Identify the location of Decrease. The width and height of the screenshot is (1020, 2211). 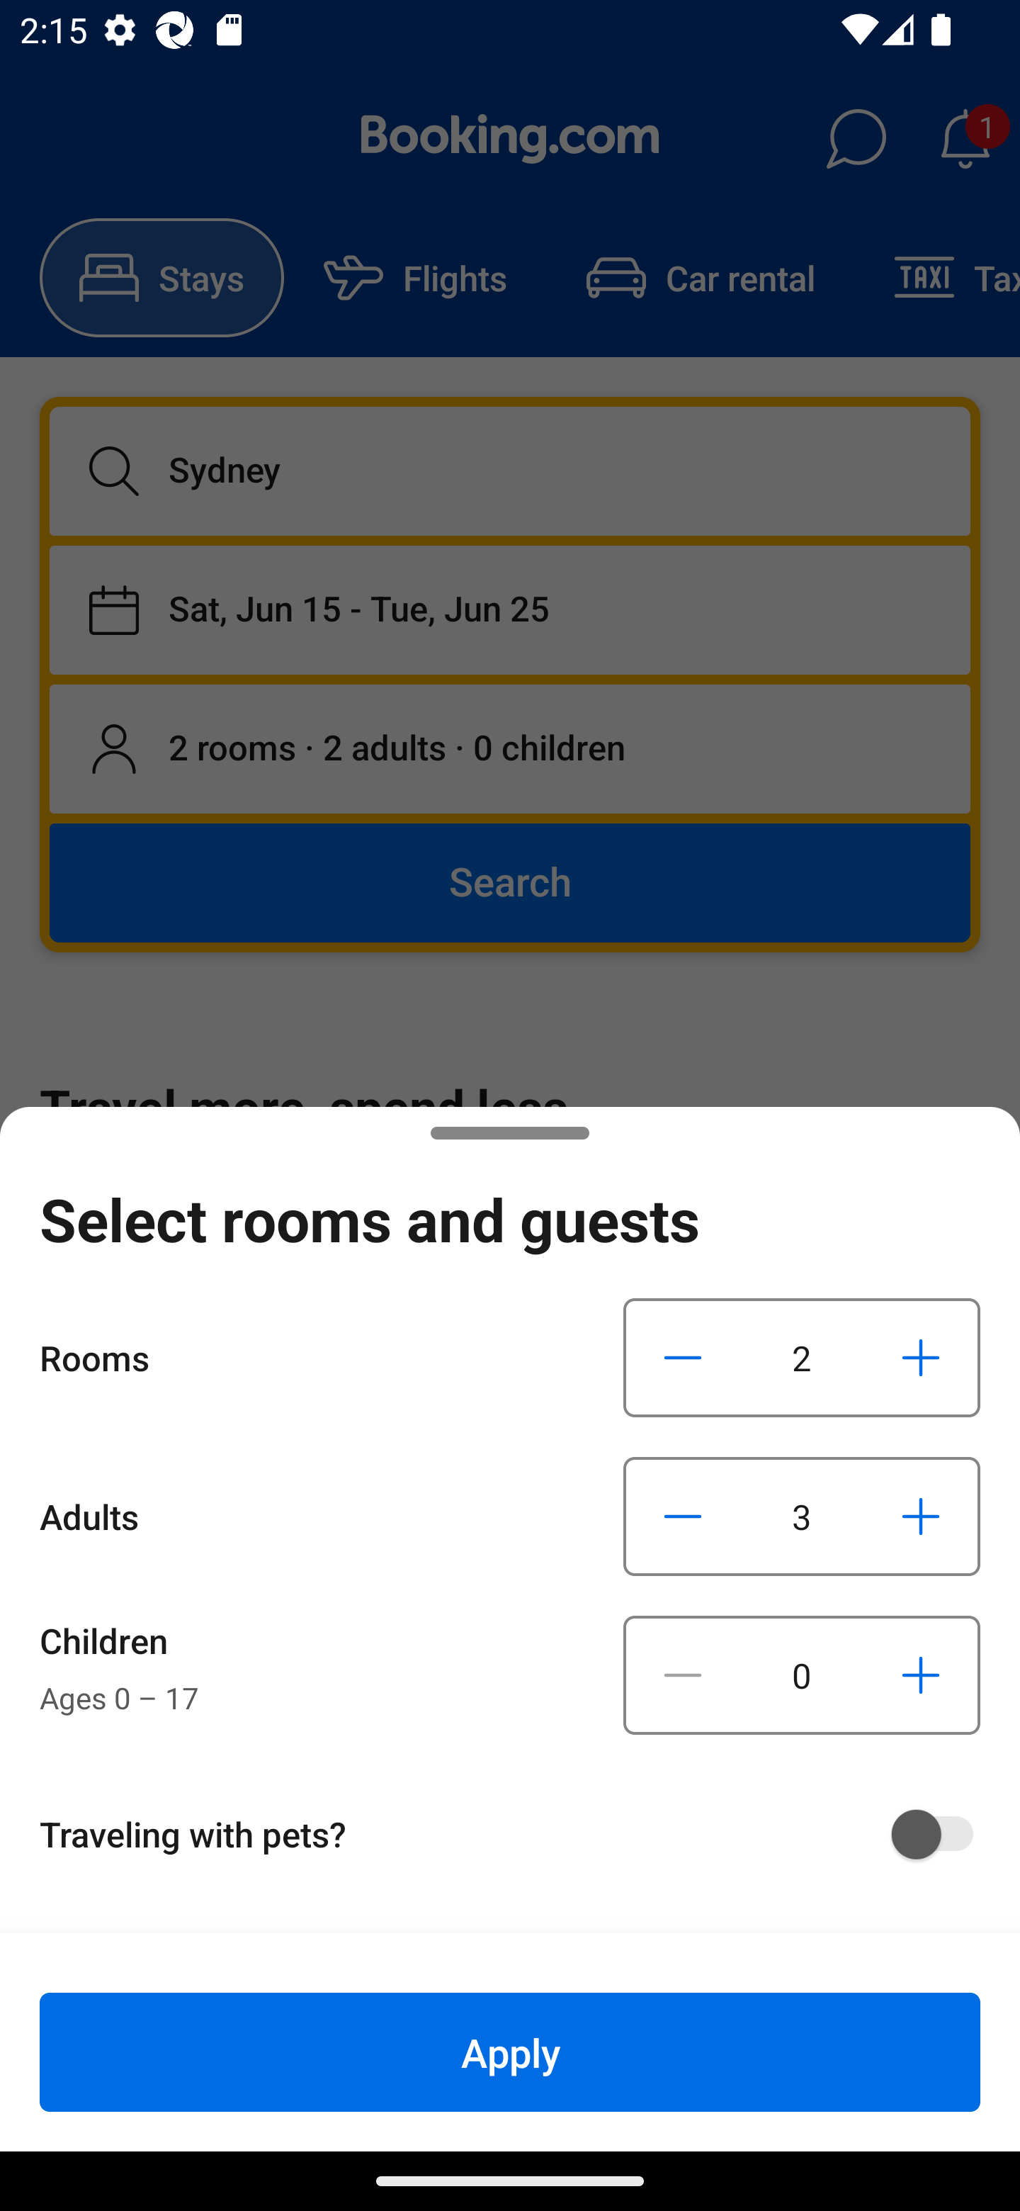
(683, 1517).